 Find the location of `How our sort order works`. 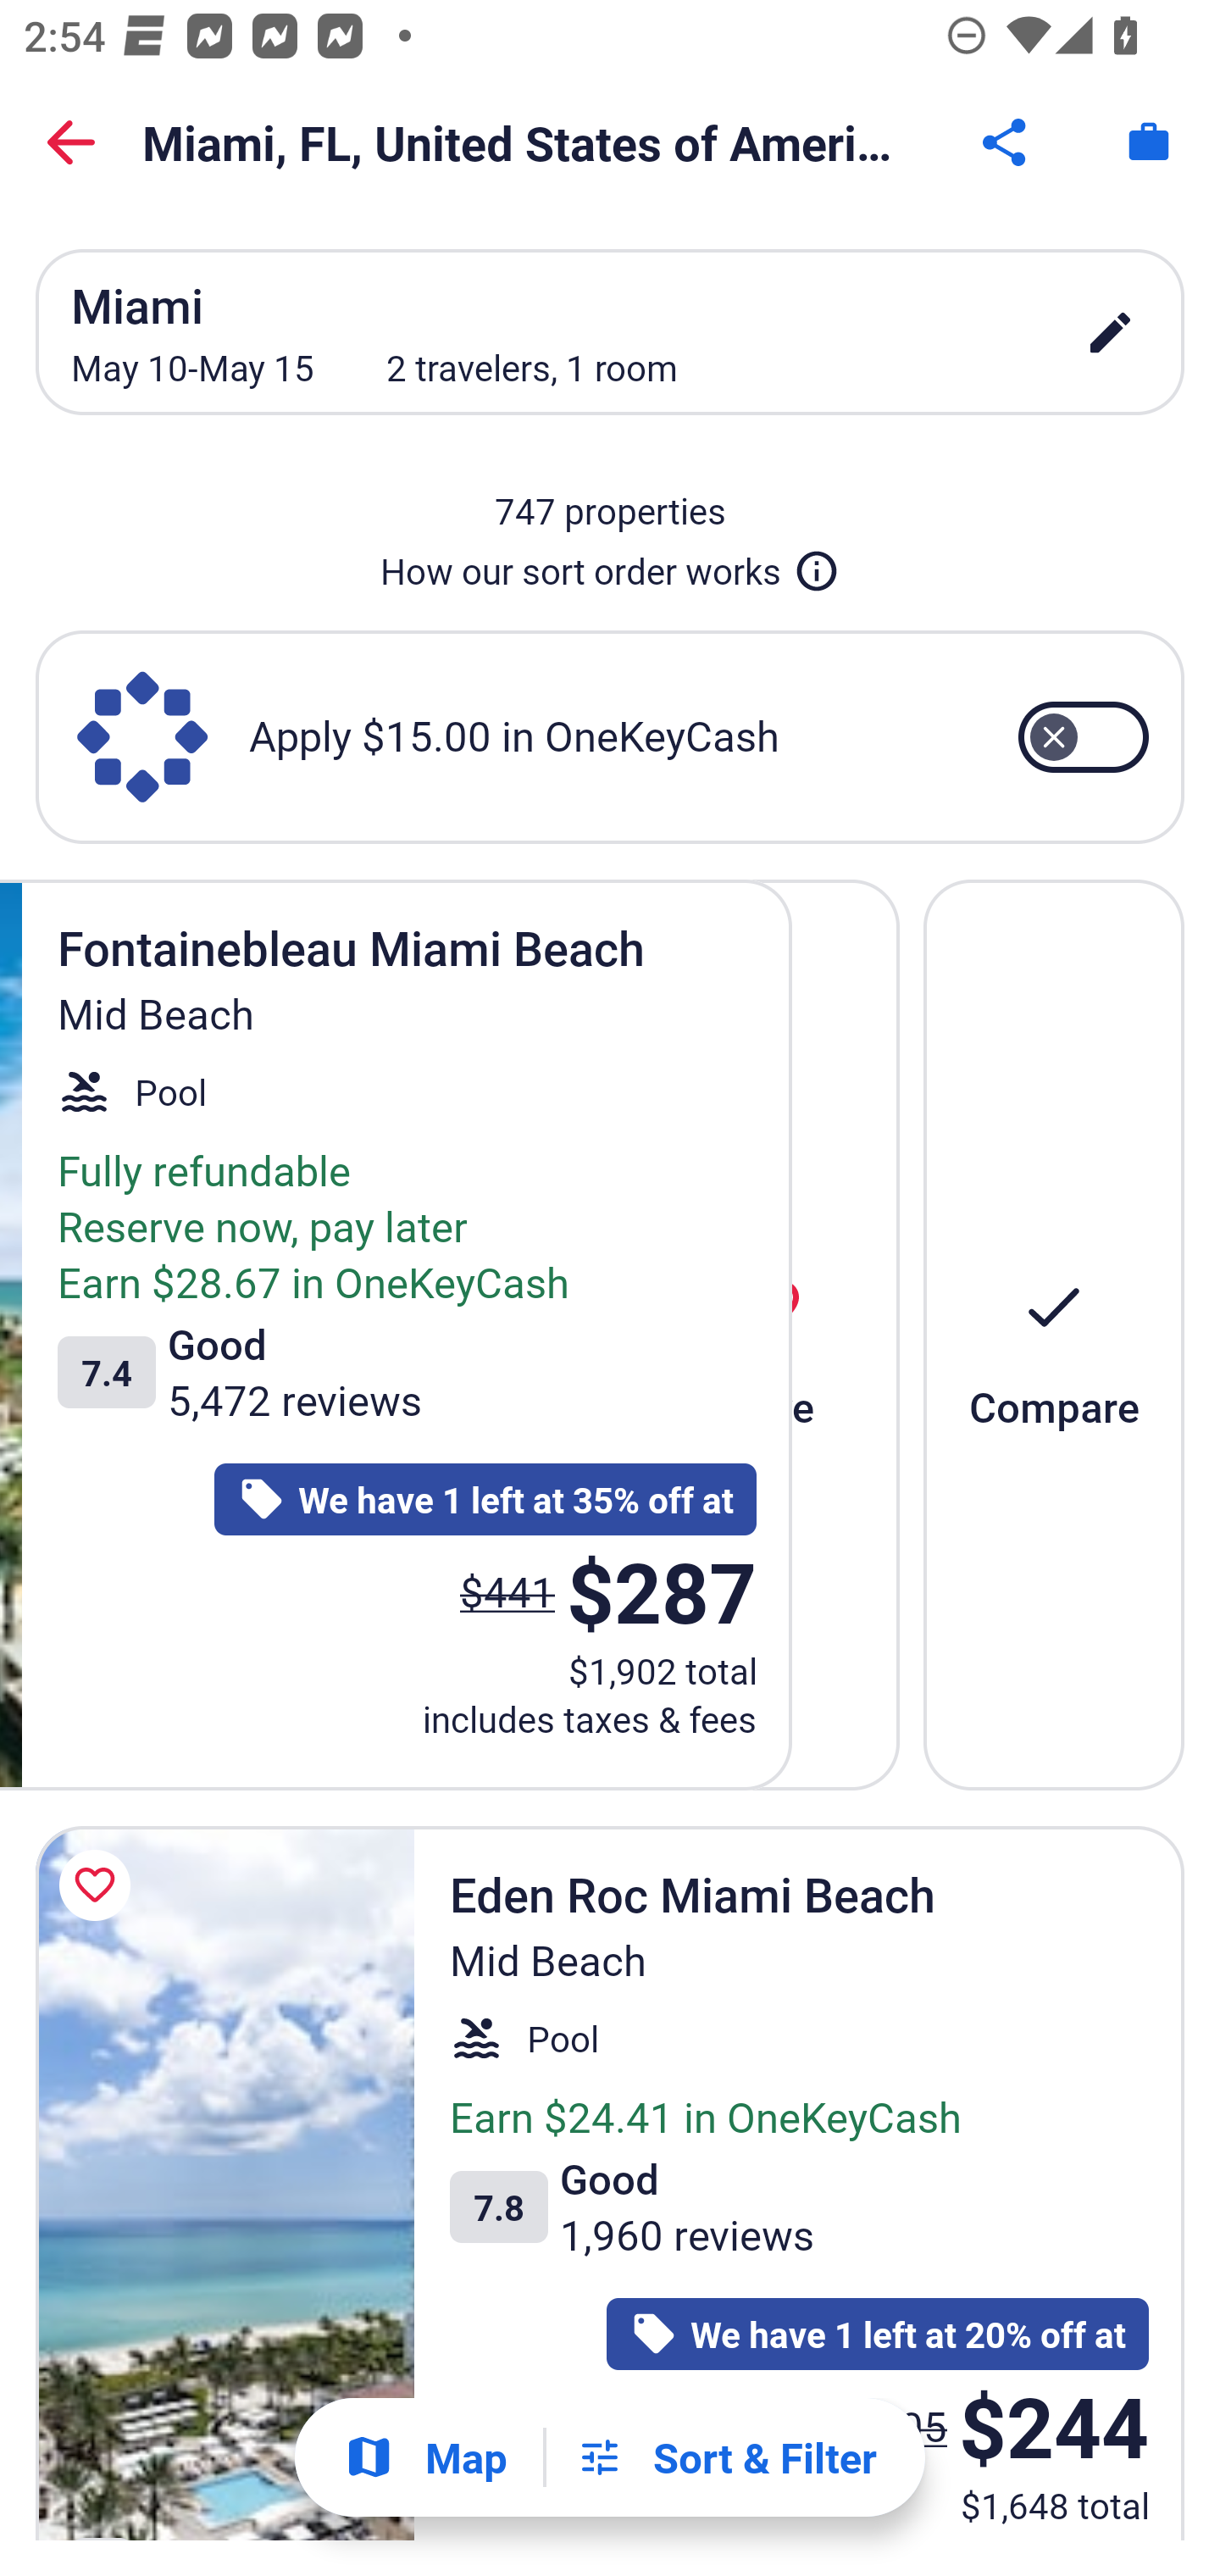

How our sort order works is located at coordinates (610, 564).